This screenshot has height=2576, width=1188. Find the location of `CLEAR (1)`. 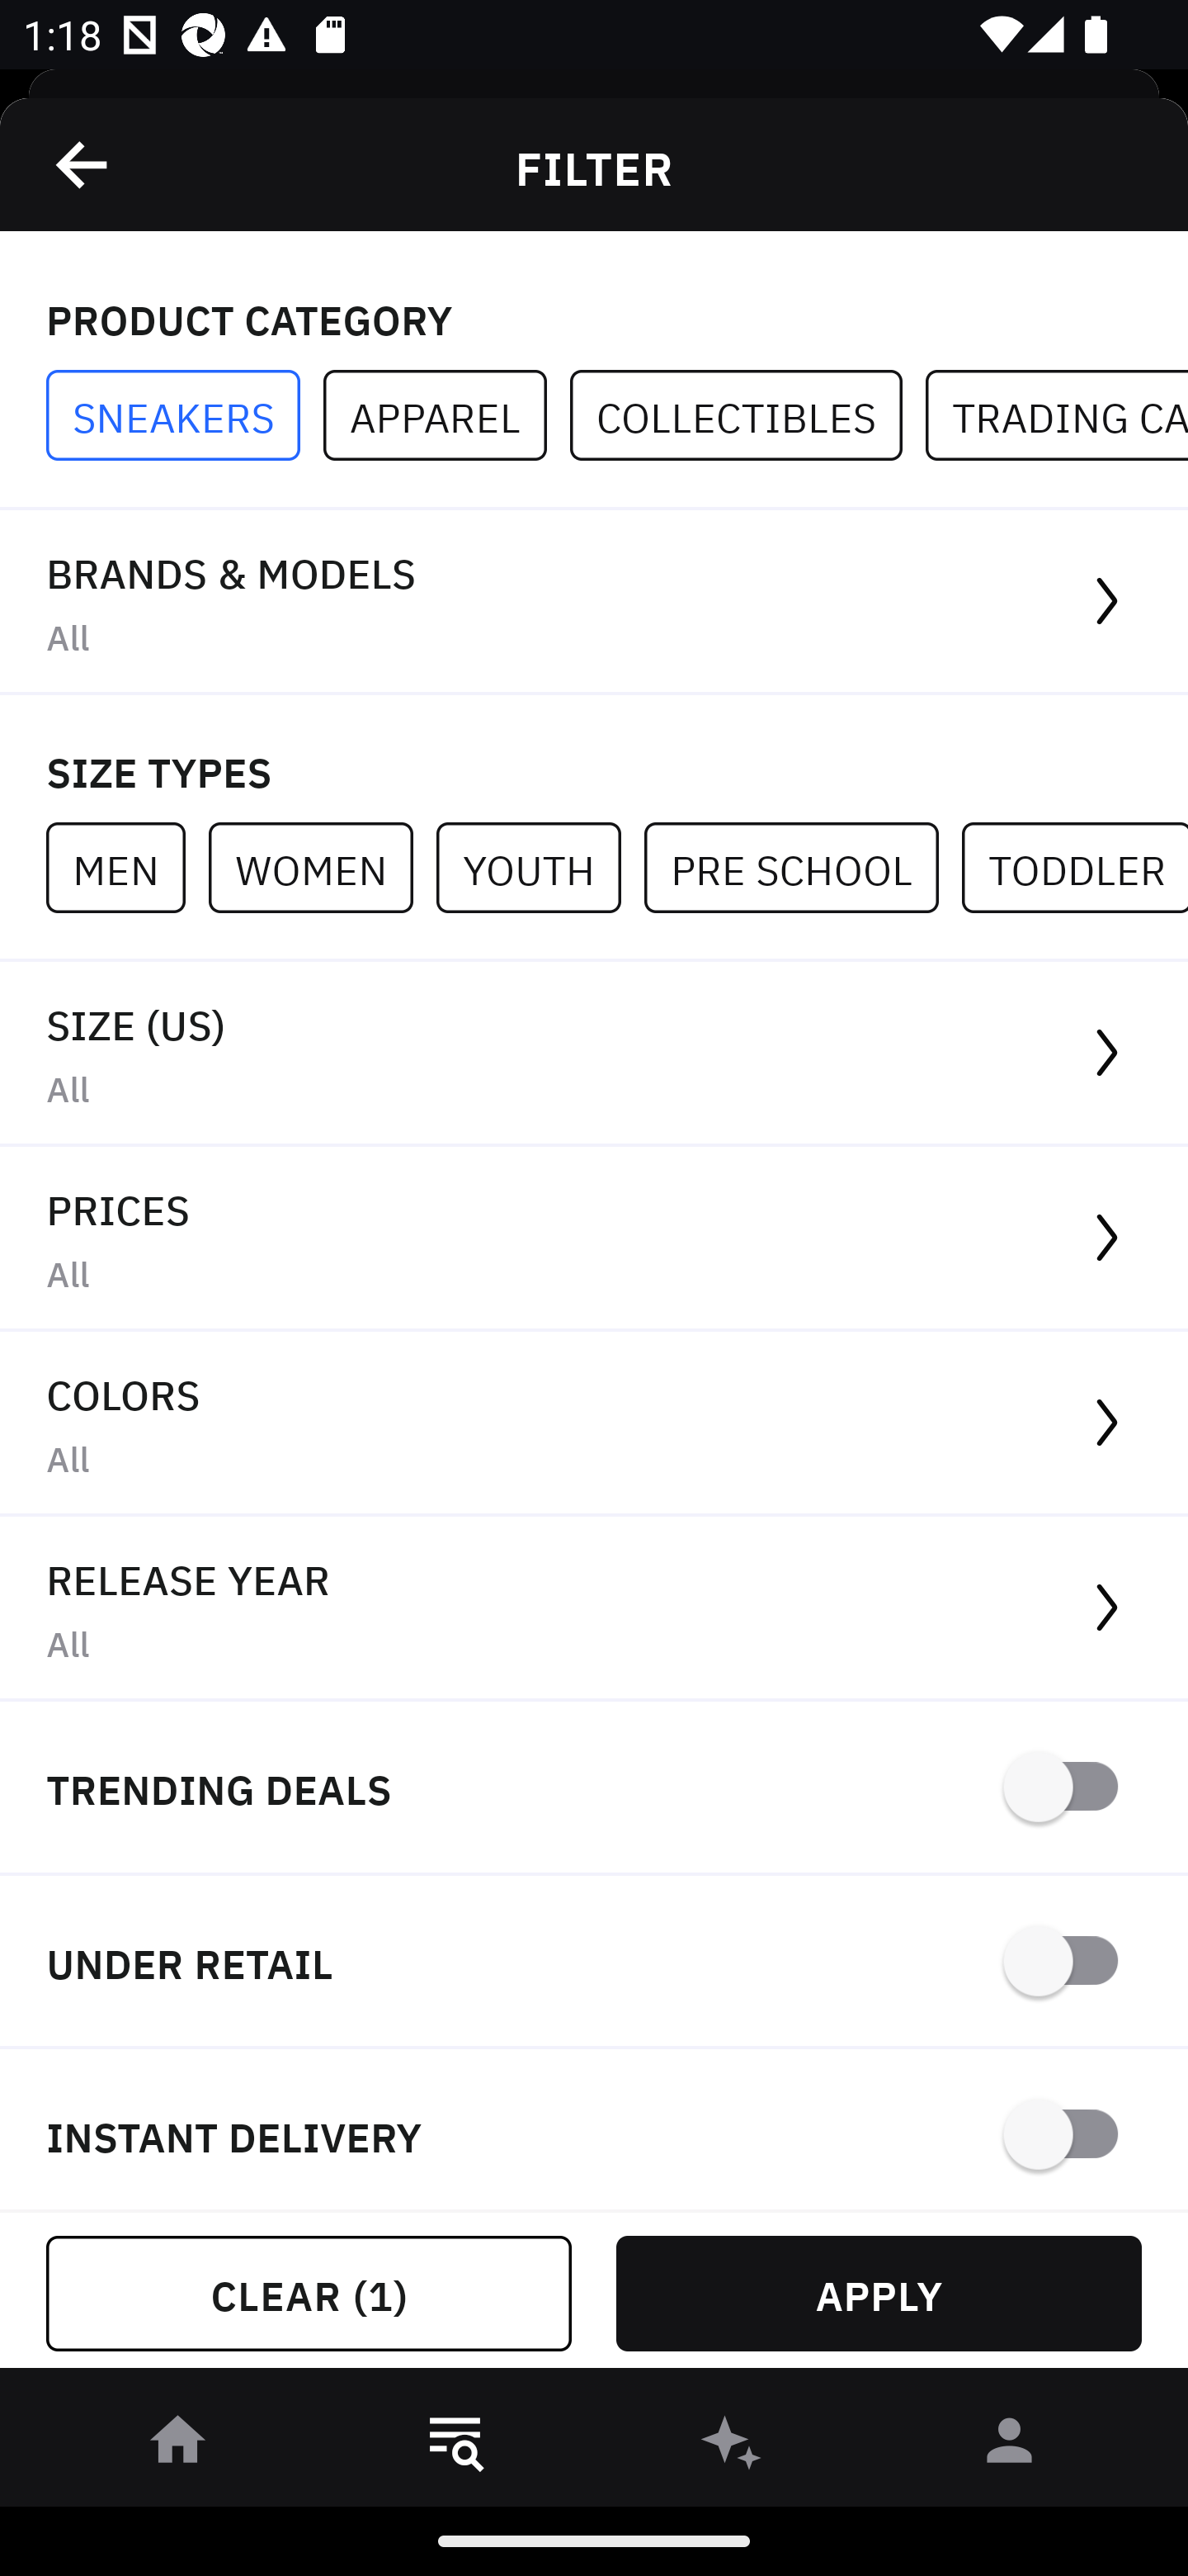

CLEAR (1) is located at coordinates (309, 2294).